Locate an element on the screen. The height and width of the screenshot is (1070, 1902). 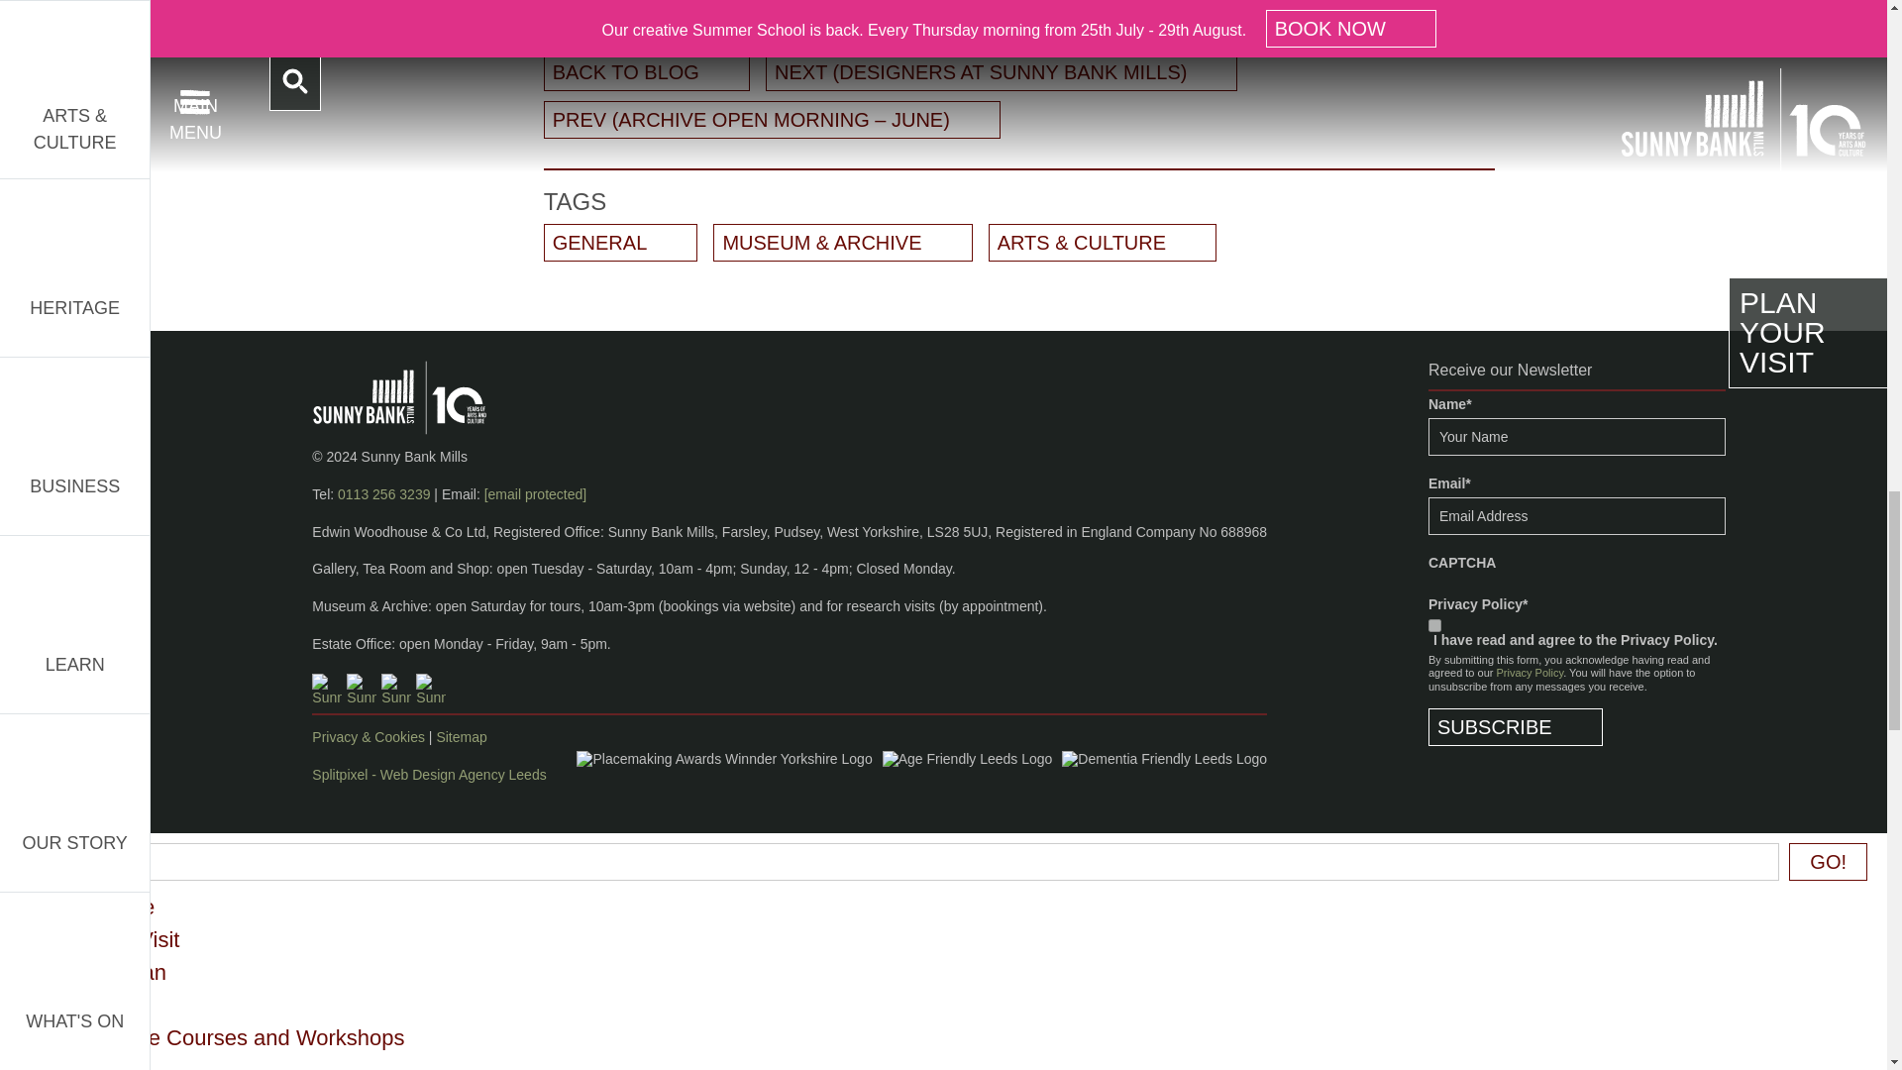
1 is located at coordinates (1434, 626).